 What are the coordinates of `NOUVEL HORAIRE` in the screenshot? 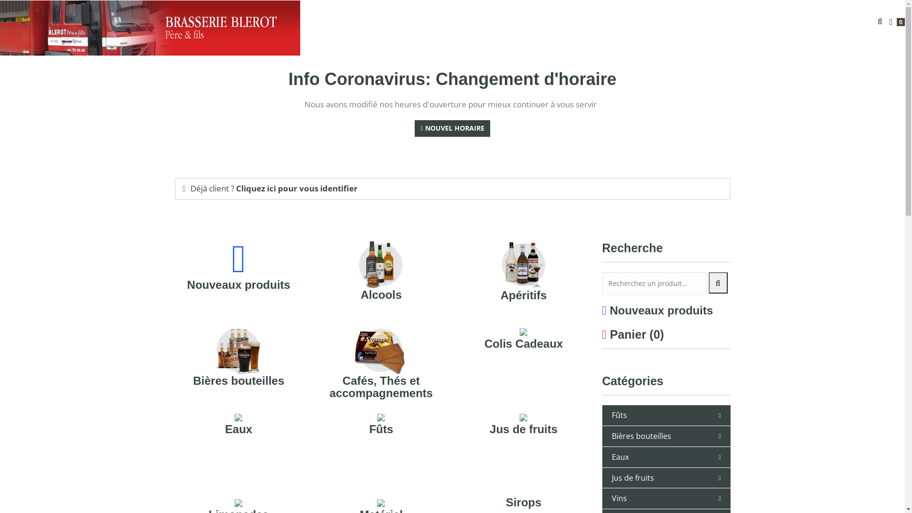 It's located at (452, 128).